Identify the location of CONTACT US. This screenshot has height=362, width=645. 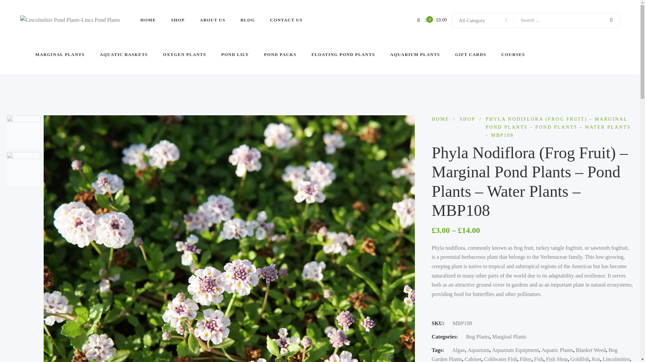
(286, 20).